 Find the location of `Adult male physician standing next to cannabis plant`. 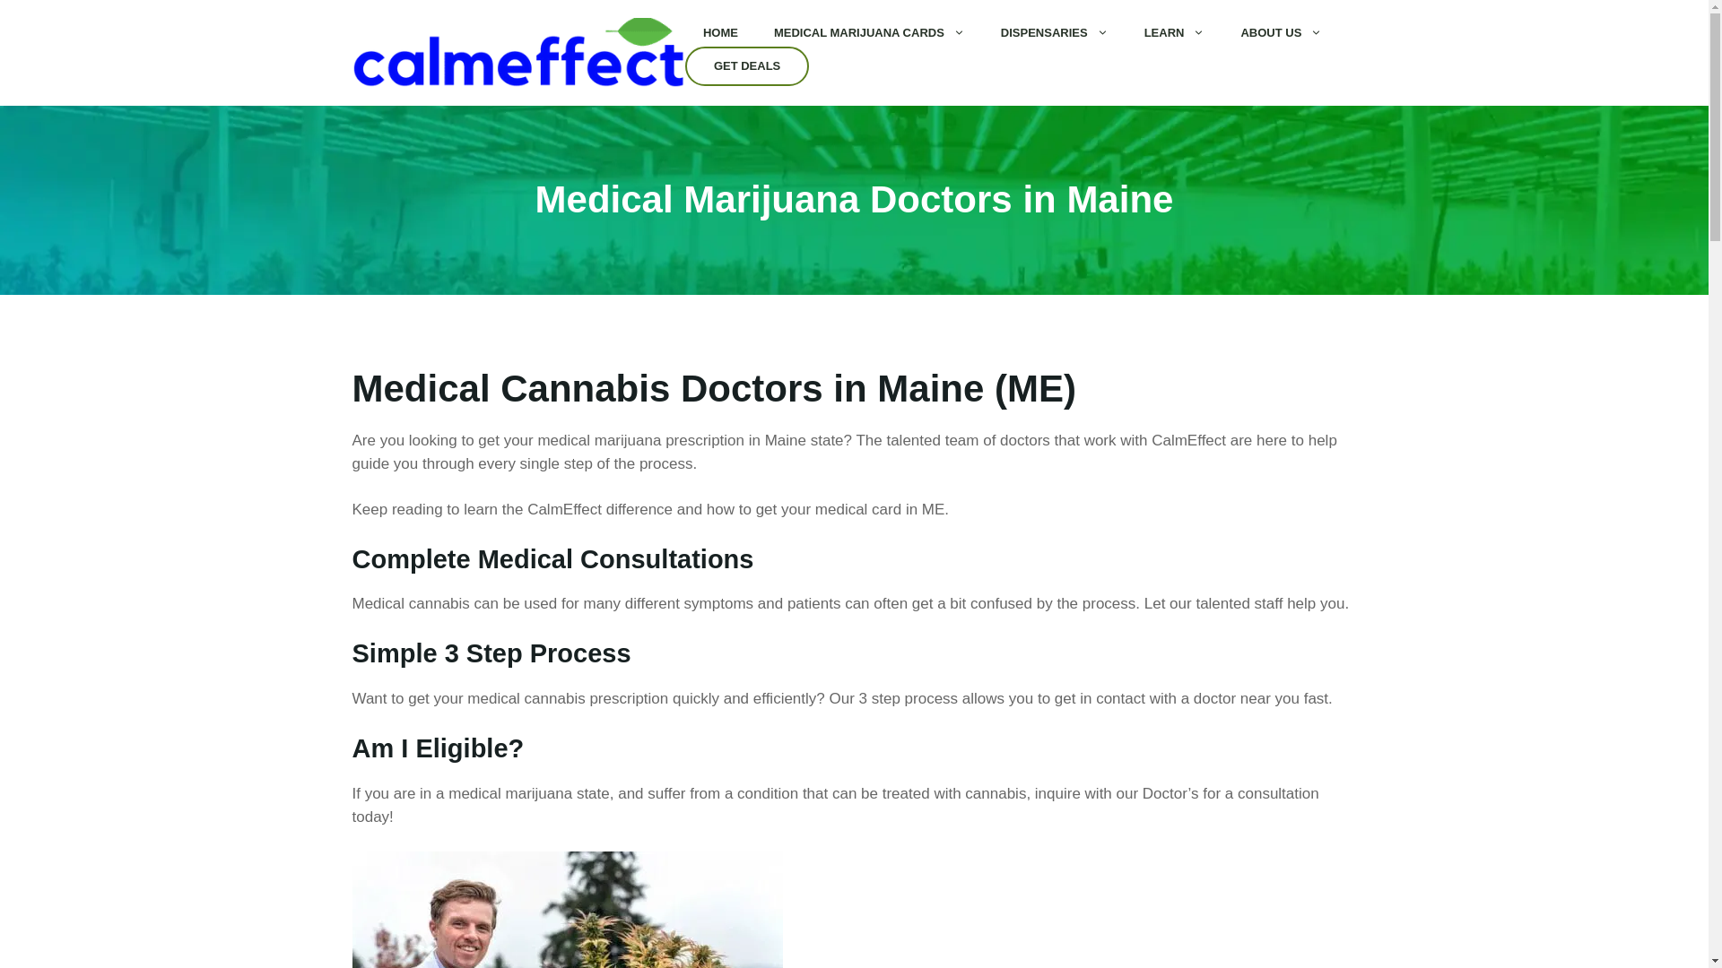

Adult male physician standing next to cannabis plant is located at coordinates (566, 910).